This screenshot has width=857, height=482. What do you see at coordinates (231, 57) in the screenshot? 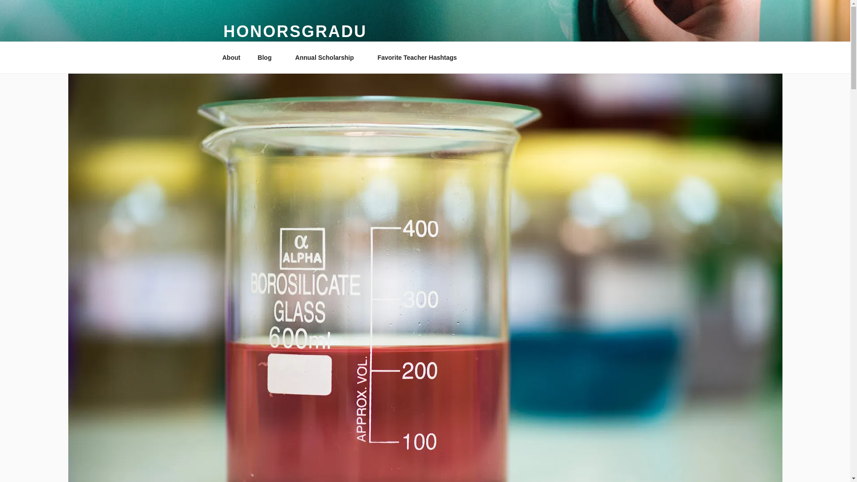
I see `About` at bounding box center [231, 57].